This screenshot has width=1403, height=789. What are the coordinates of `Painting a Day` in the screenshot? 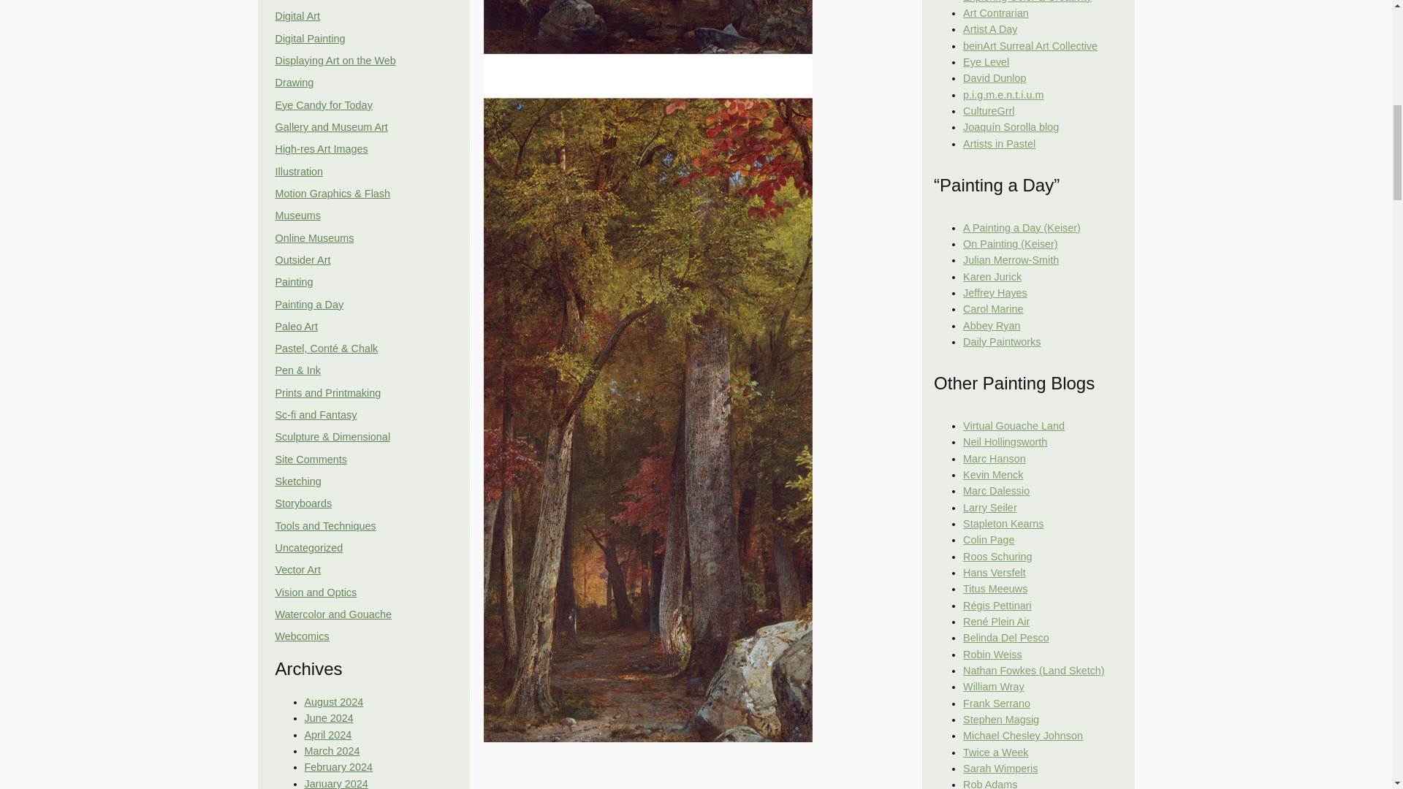 It's located at (309, 304).